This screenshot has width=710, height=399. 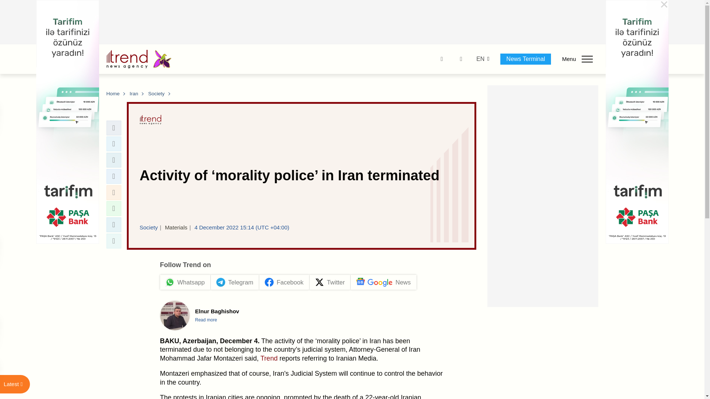 What do you see at coordinates (525, 59) in the screenshot?
I see `News Terminal` at bounding box center [525, 59].